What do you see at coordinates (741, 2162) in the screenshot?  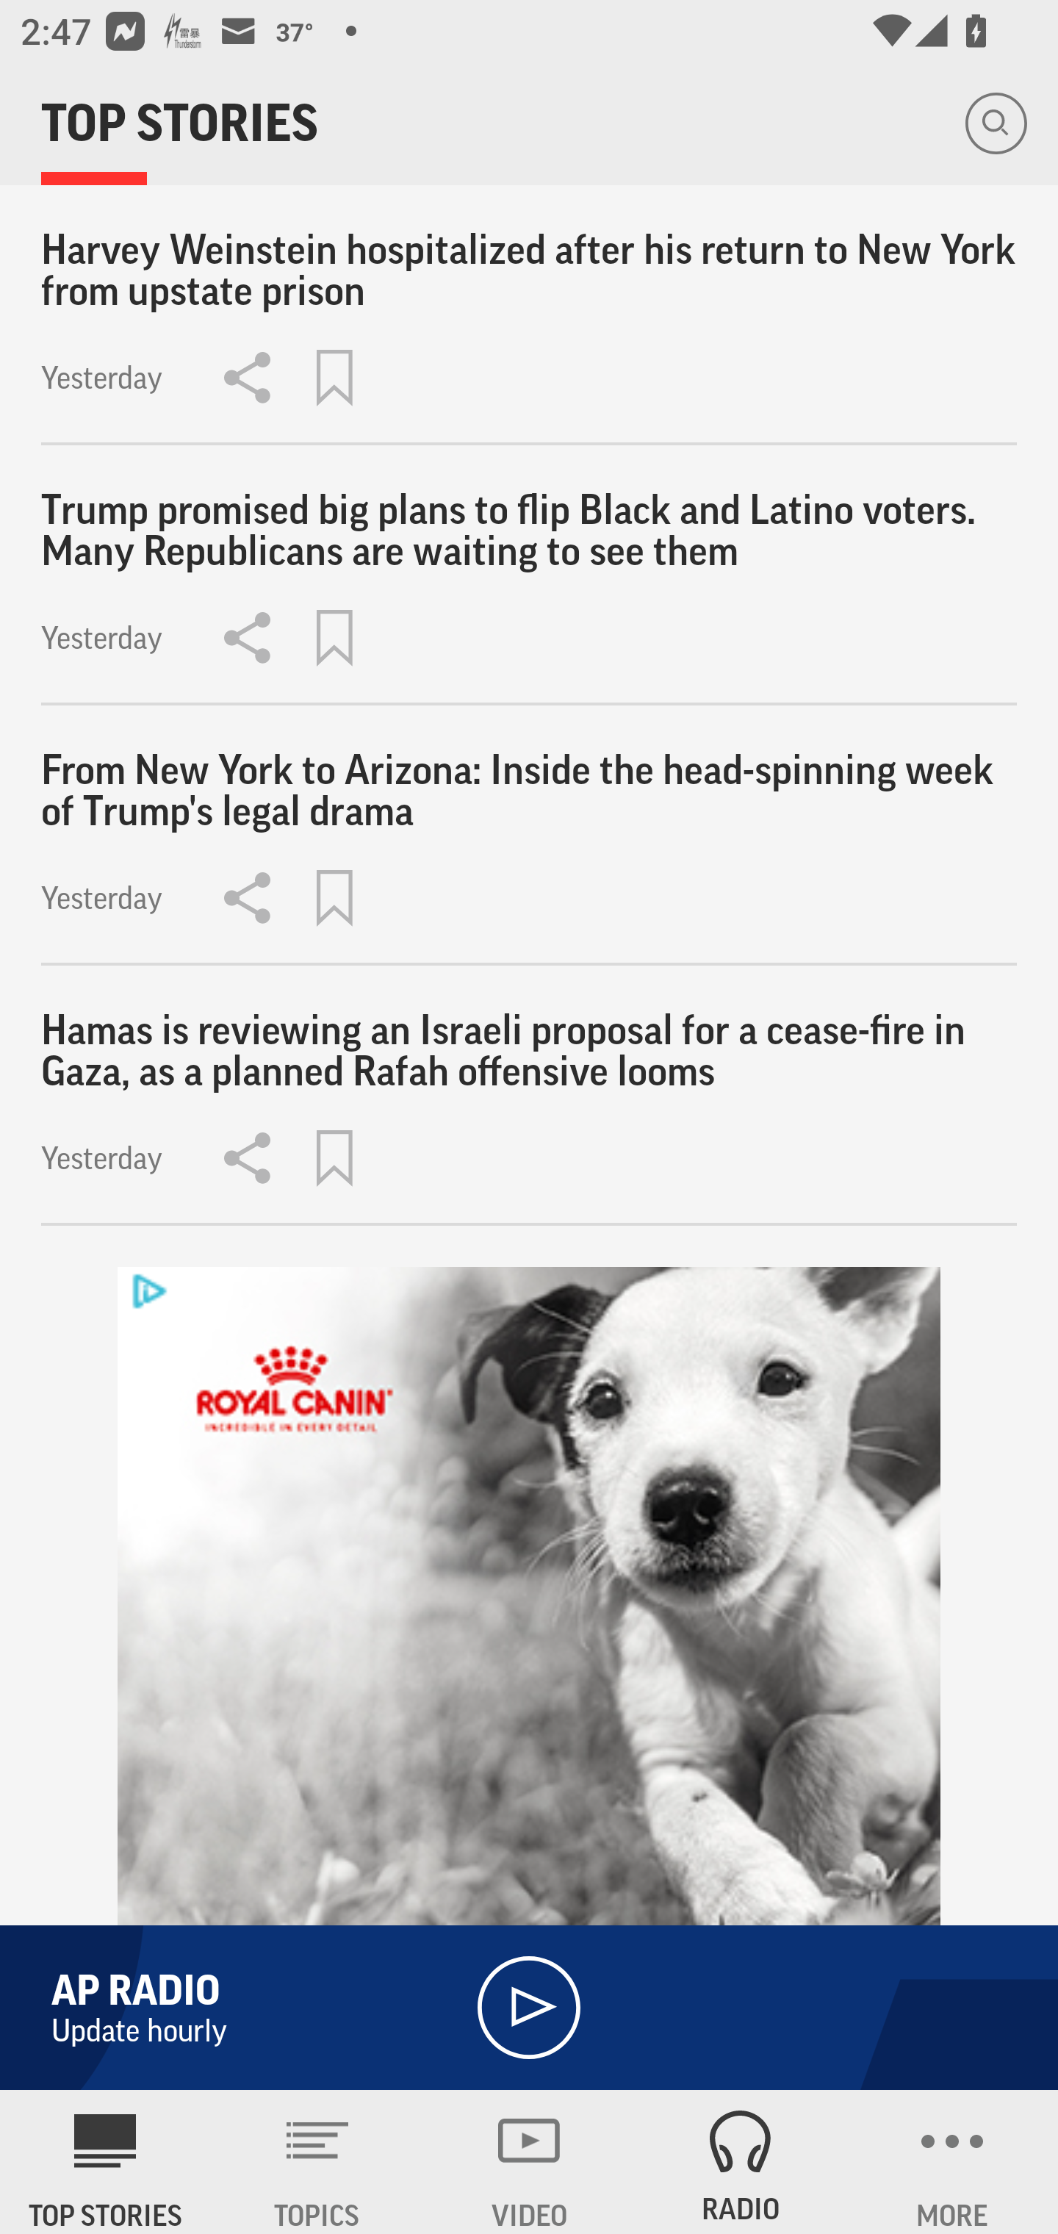 I see `RADIO` at bounding box center [741, 2162].